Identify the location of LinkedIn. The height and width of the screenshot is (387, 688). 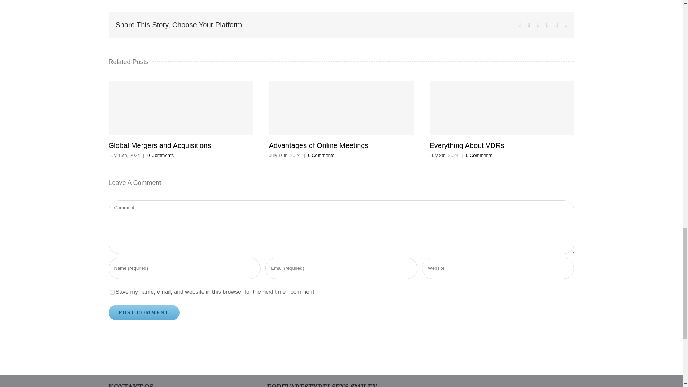
(538, 24).